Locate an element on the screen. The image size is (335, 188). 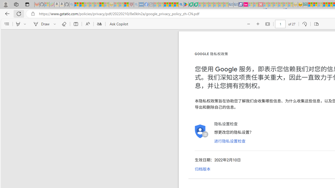
14 Common Myths Debunked By Scientific Facts - Sleeping is located at coordinates (271, 5).